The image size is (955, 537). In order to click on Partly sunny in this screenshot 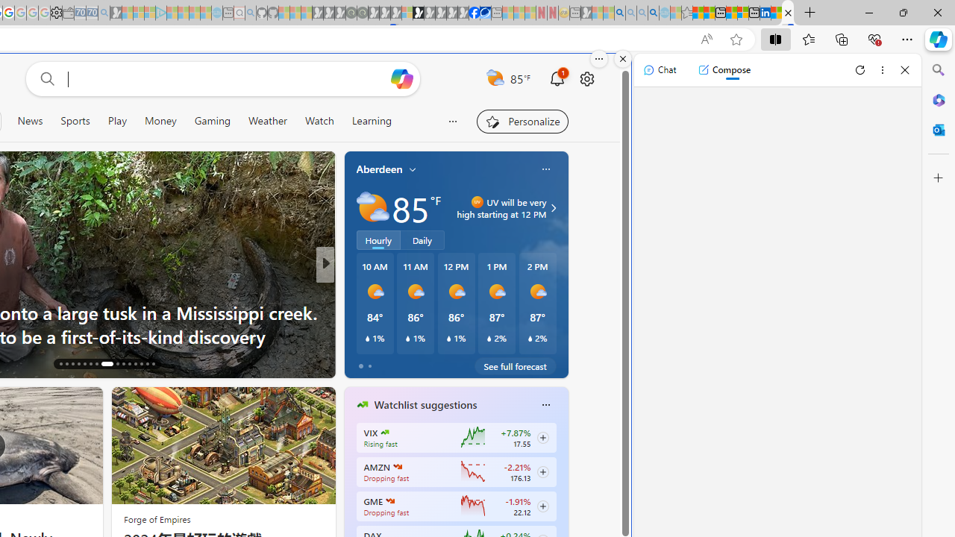, I will do `click(373, 207)`.